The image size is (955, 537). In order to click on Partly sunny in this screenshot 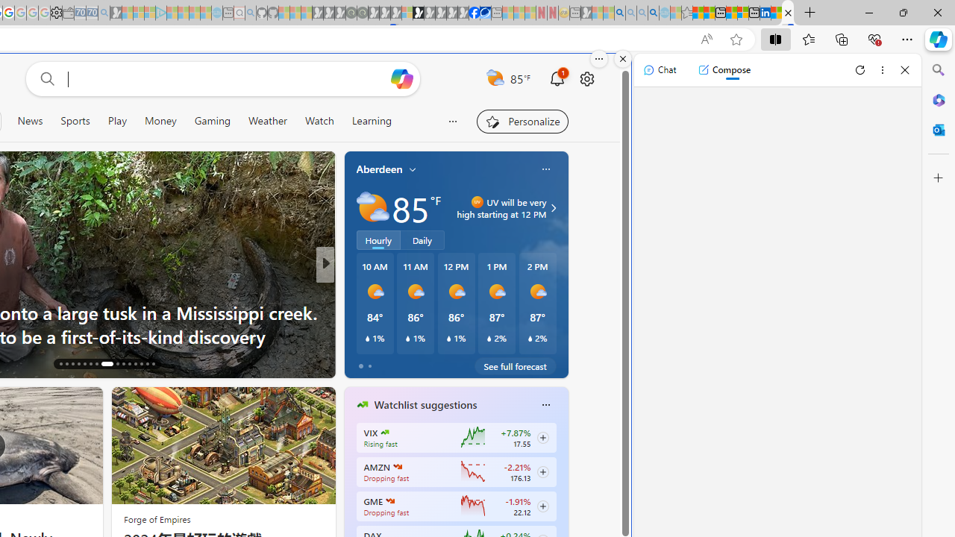, I will do `click(373, 207)`.